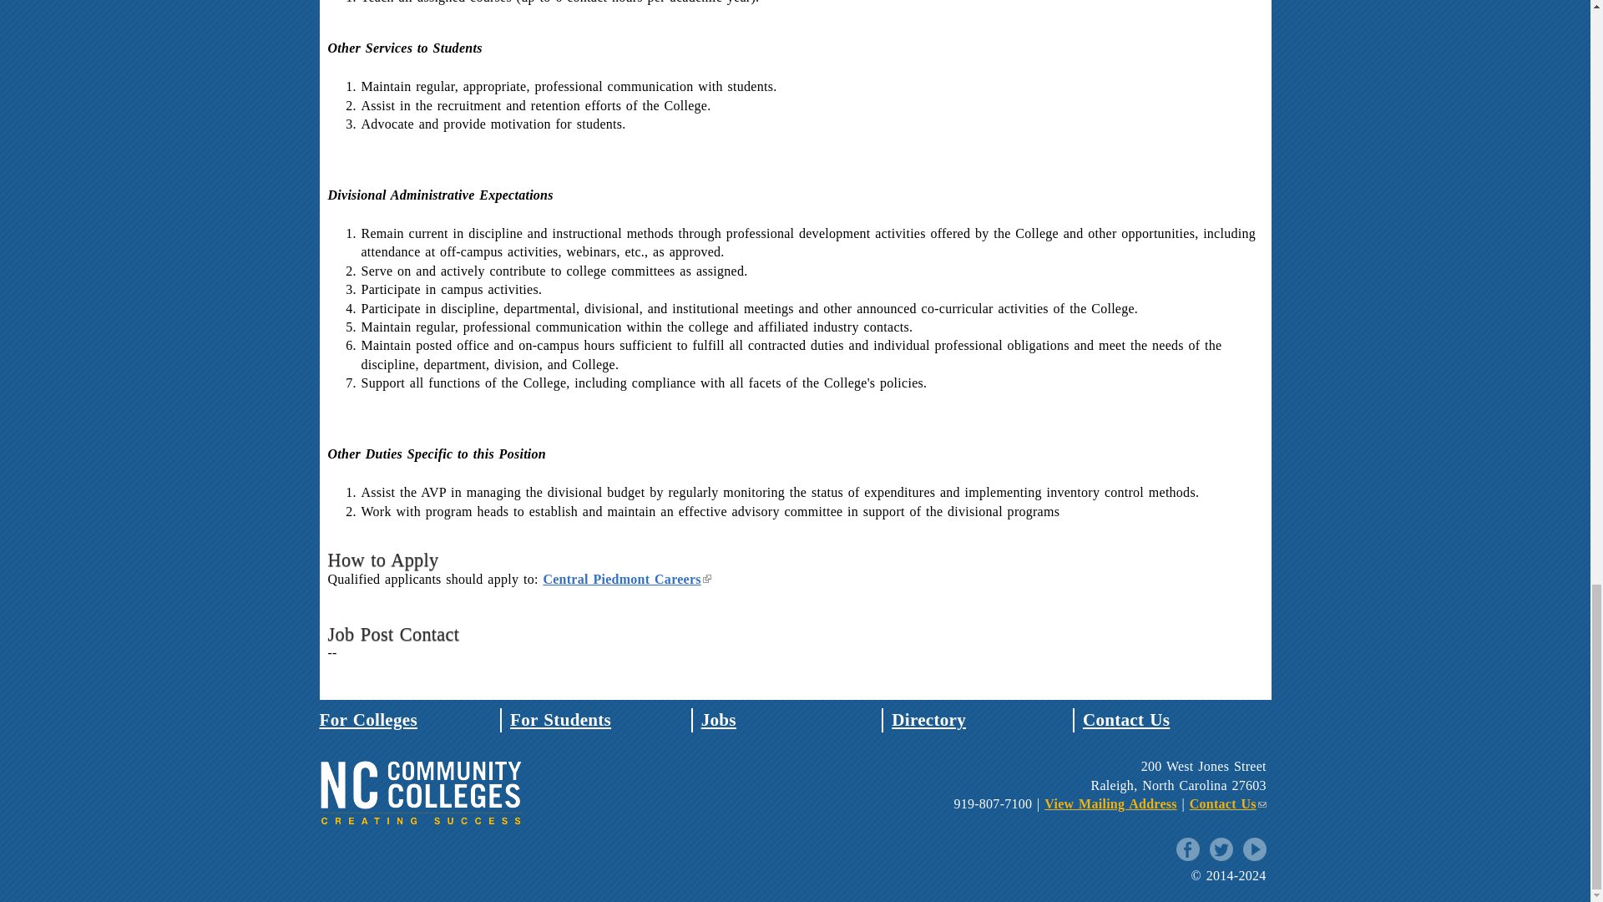  I want to click on YouTube, so click(1254, 849).